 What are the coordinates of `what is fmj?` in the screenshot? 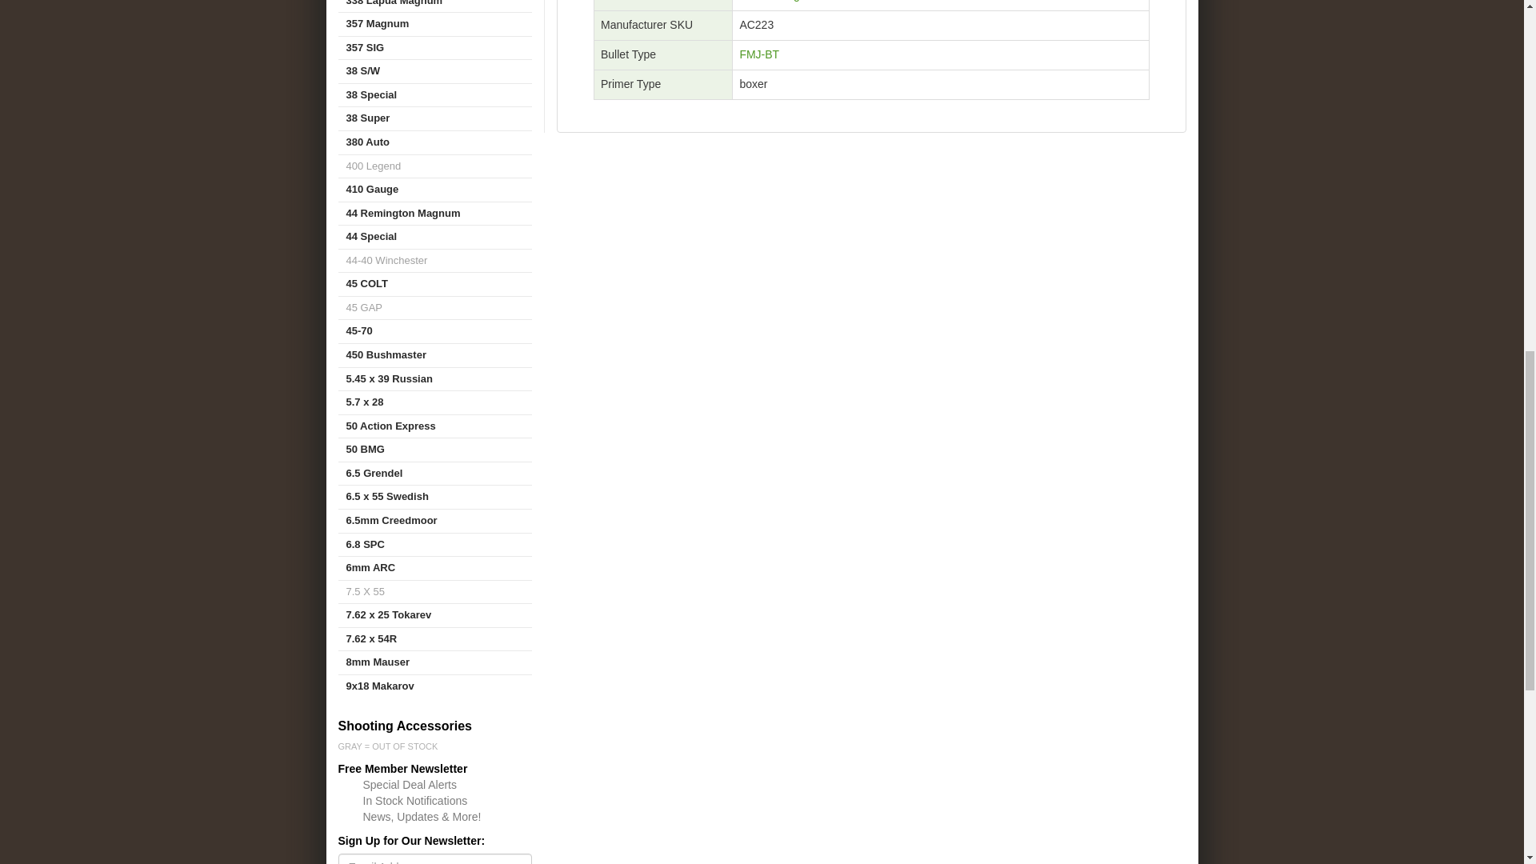 It's located at (758, 54).